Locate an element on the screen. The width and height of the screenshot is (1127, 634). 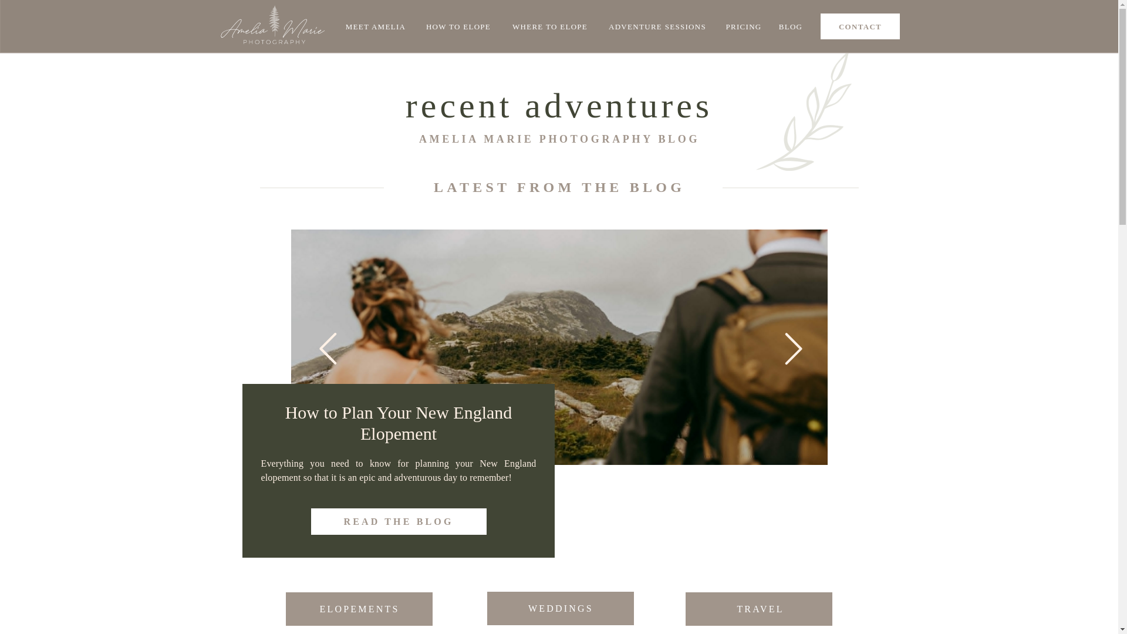
MEET AMELIA is located at coordinates (376, 26).